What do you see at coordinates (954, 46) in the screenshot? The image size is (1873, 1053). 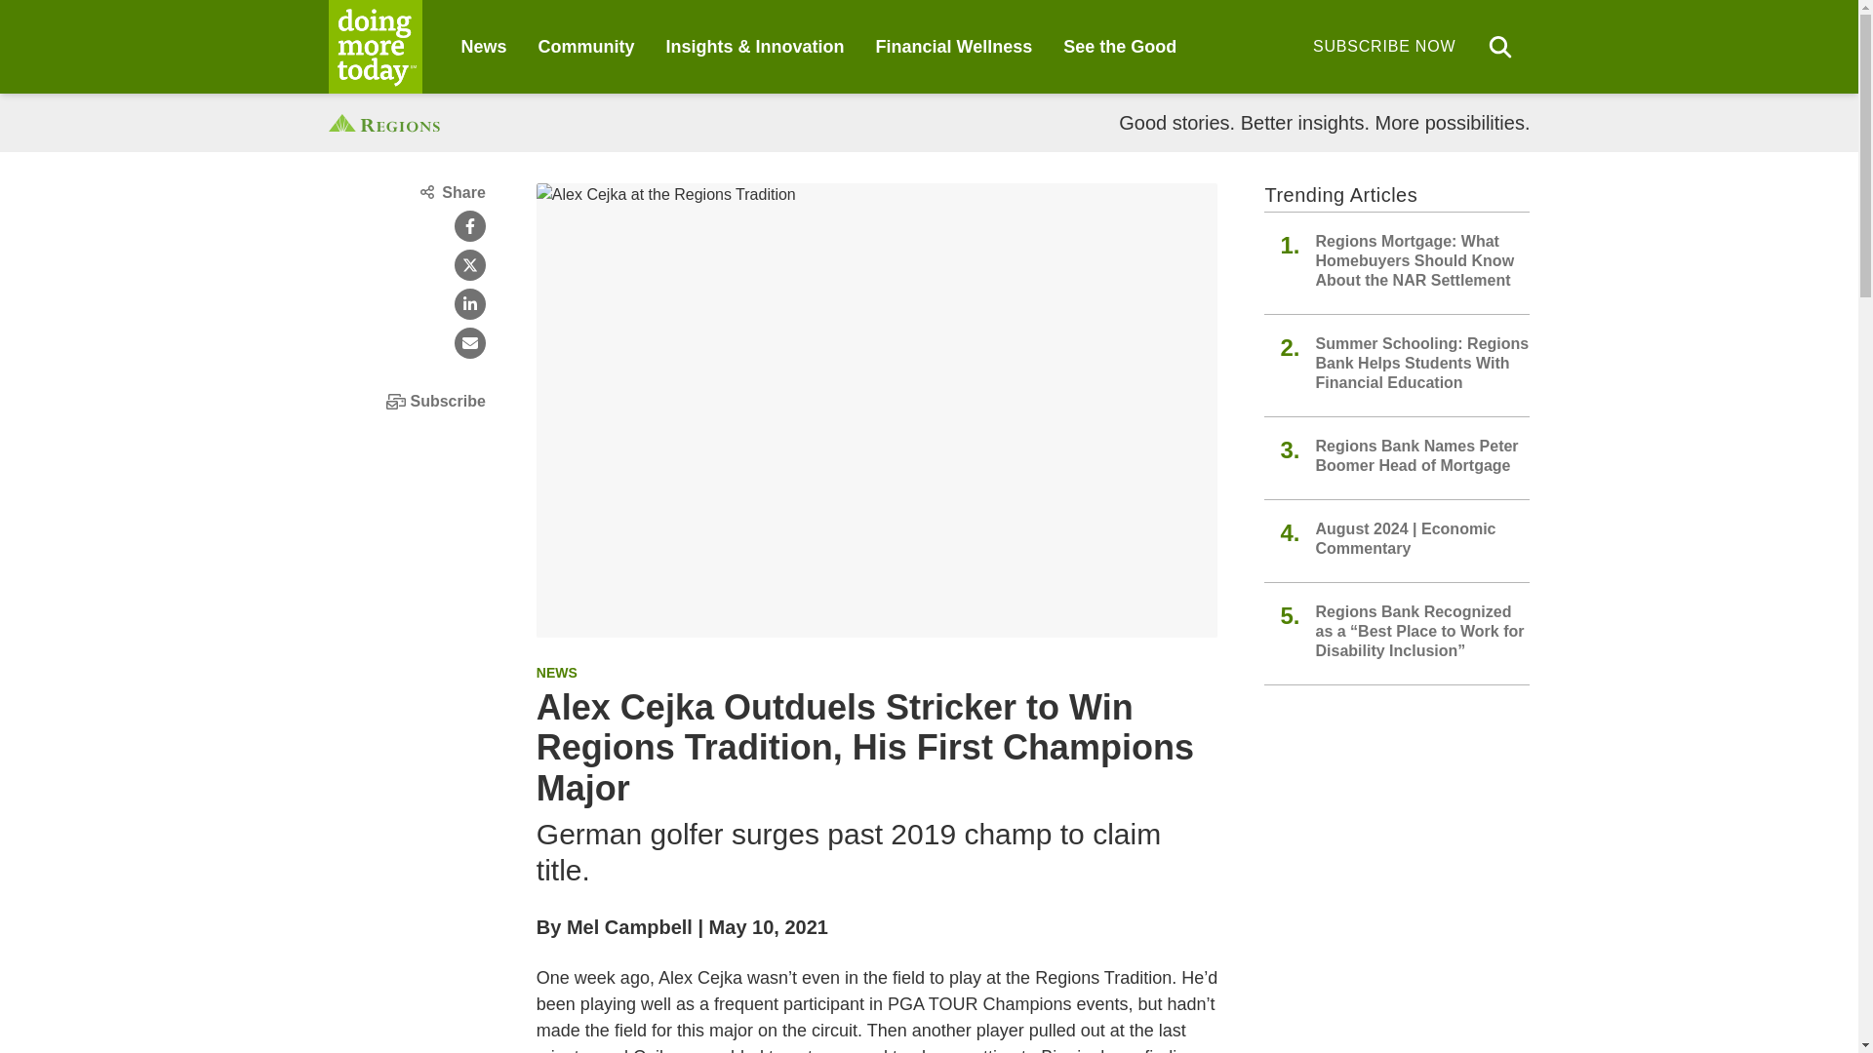 I see `Financial Wellness` at bounding box center [954, 46].